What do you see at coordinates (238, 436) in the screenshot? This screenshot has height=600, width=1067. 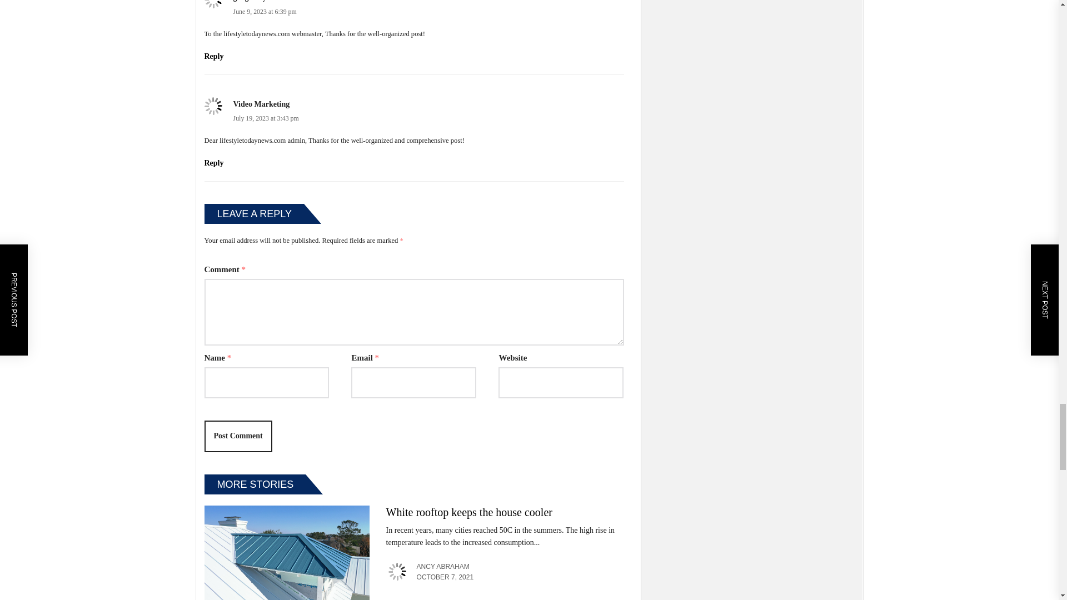 I see `Post Comment` at bounding box center [238, 436].